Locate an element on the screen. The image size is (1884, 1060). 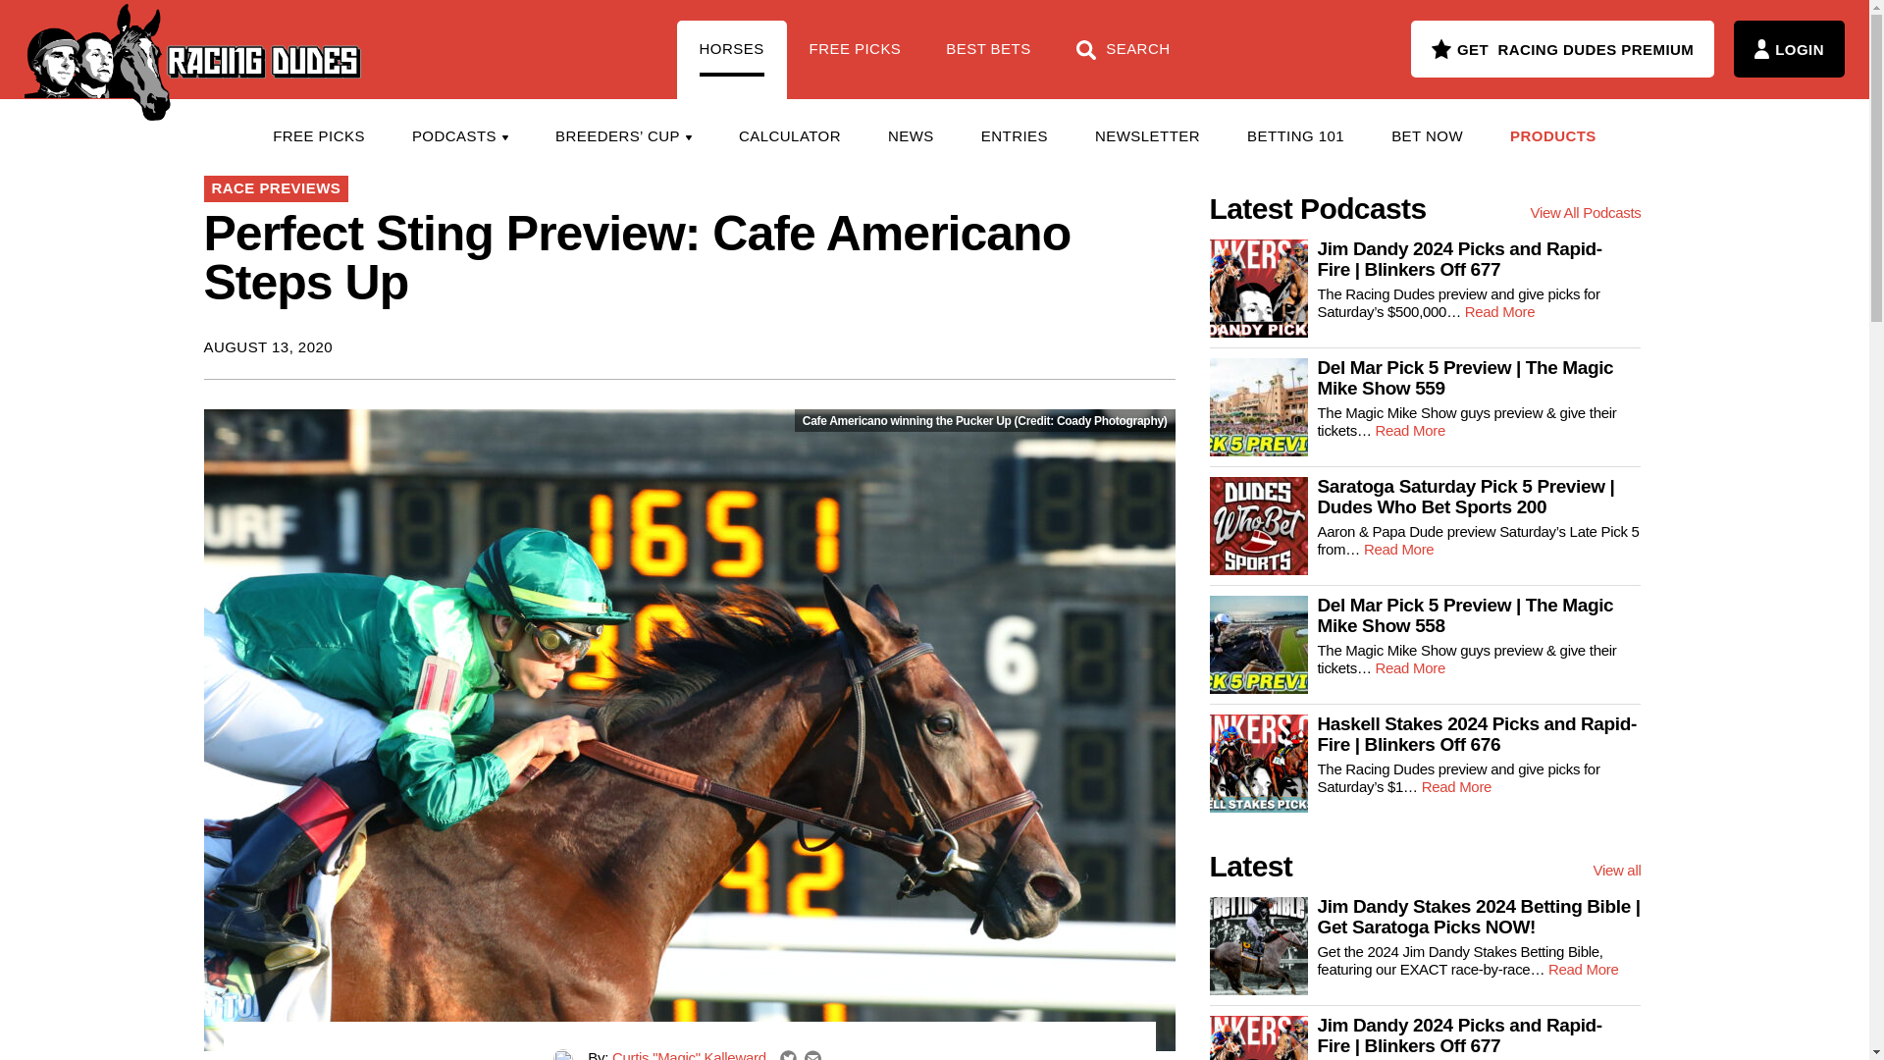
GET  RACING DUDES PREMIUM is located at coordinates (1562, 48).